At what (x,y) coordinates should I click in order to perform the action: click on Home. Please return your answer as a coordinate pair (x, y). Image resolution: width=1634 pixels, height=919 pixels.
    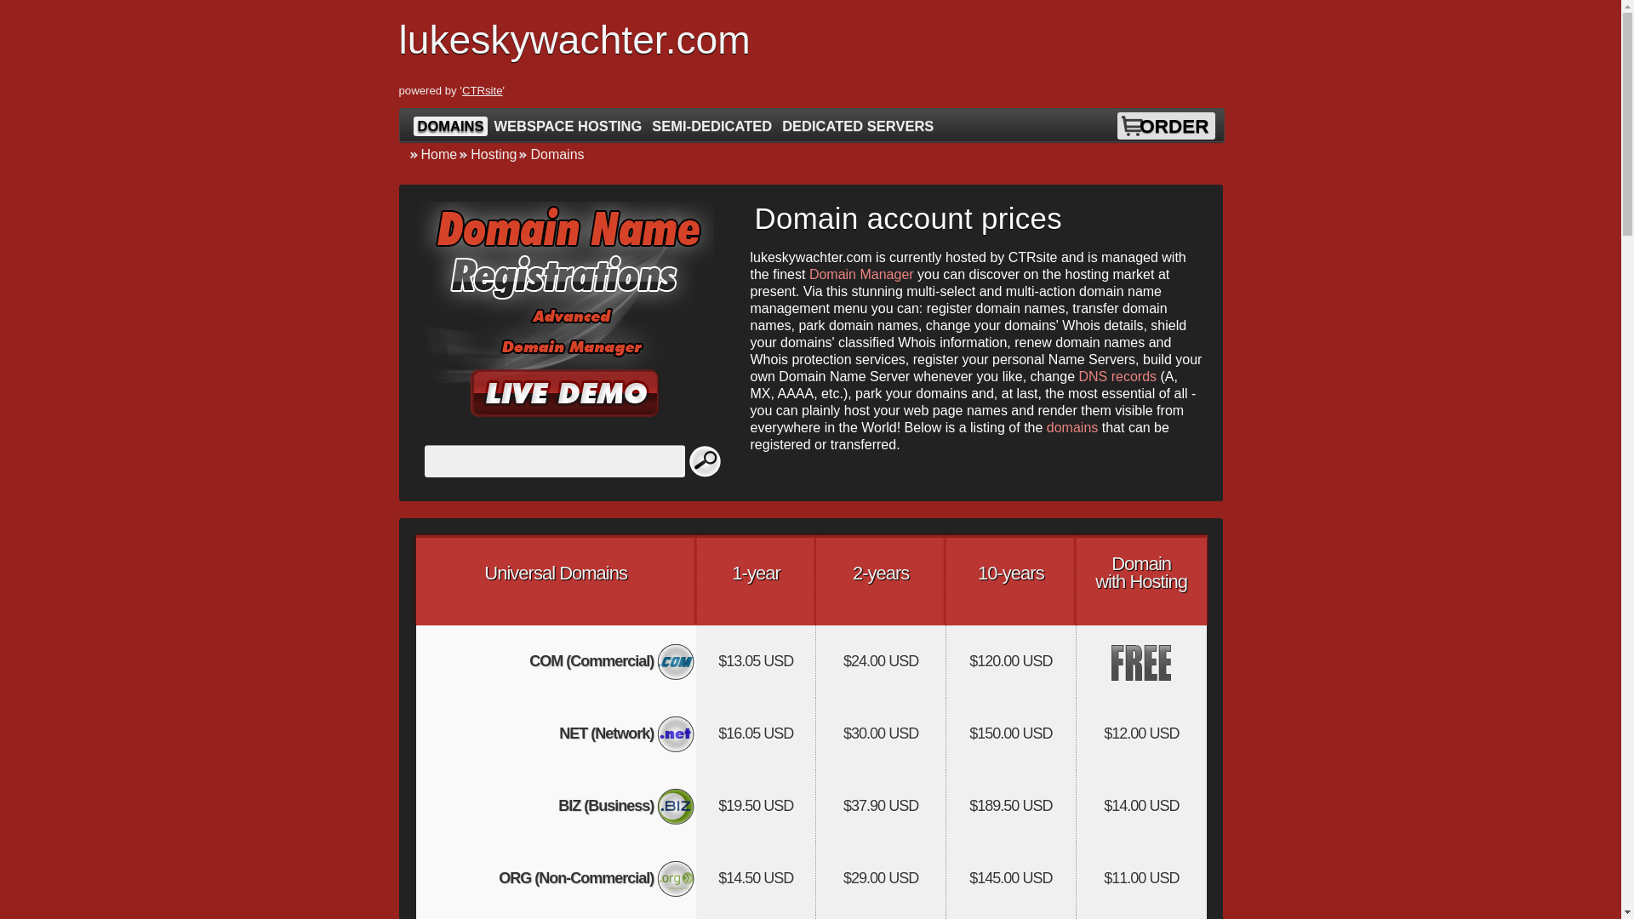
    Looking at the image, I should click on (432, 154).